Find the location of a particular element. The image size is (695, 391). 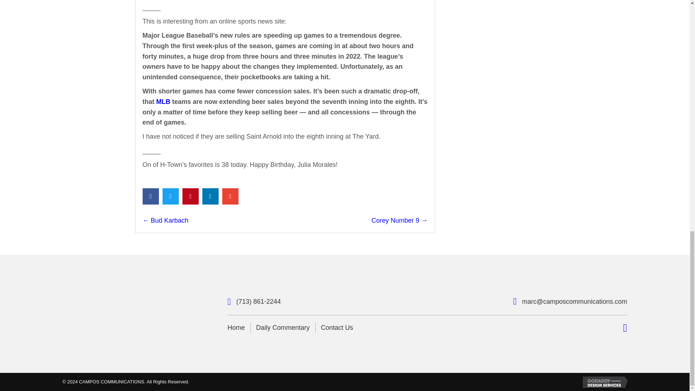

Home is located at coordinates (236, 328).